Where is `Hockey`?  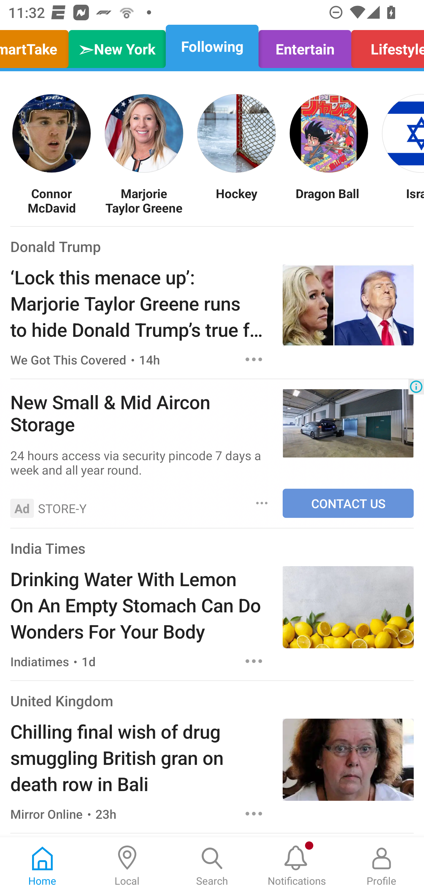 Hockey is located at coordinates (236, 200).